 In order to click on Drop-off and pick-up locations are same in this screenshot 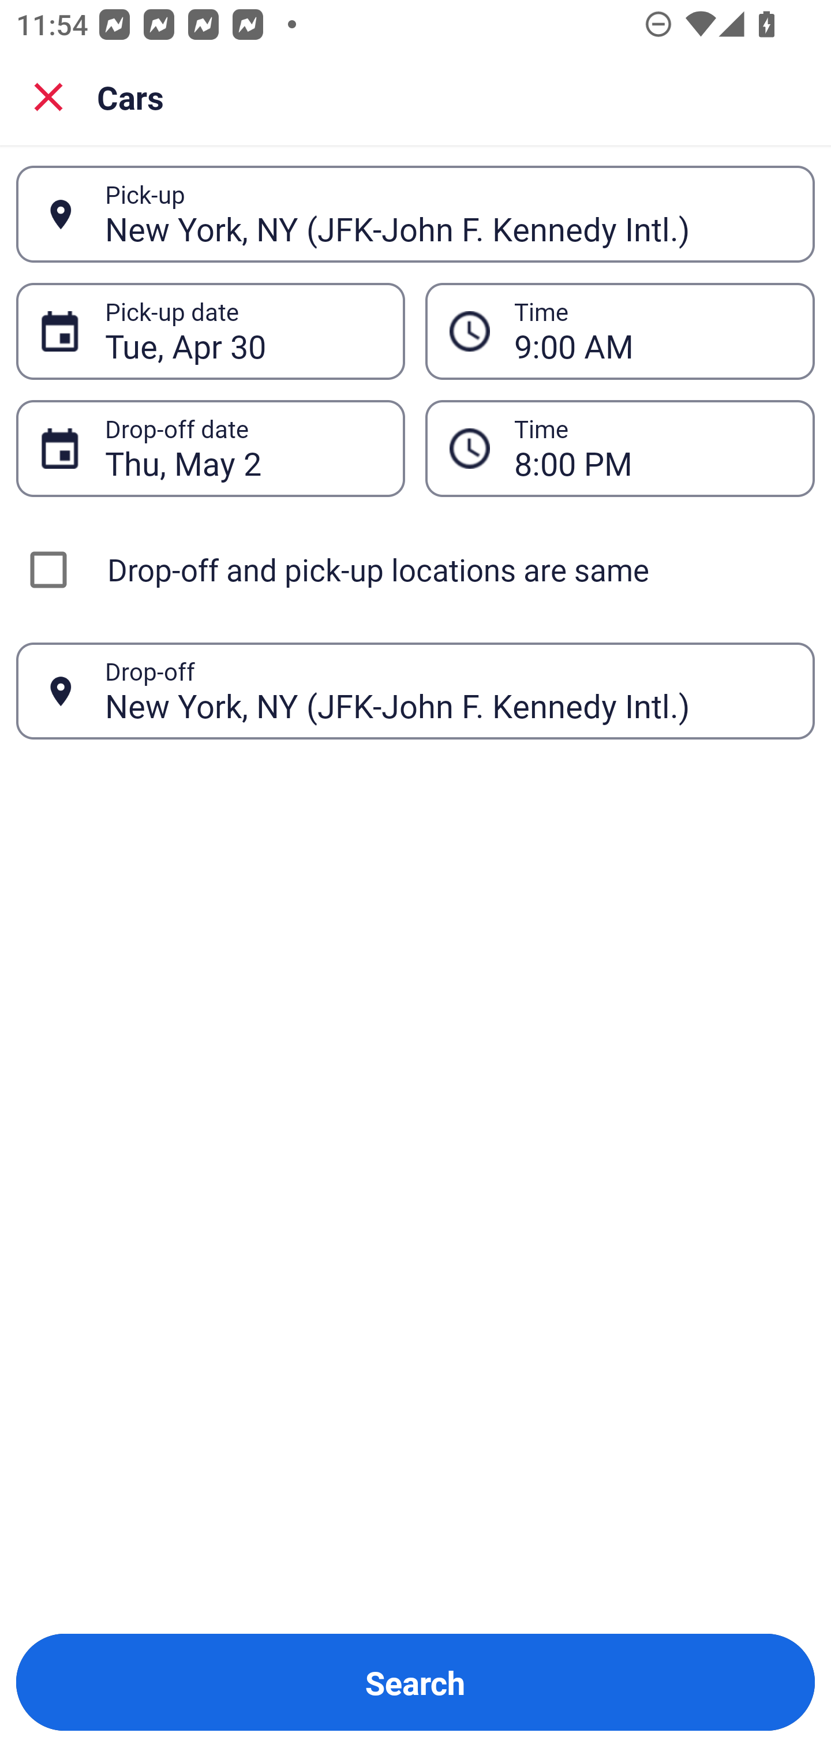, I will do `click(415, 569)`.